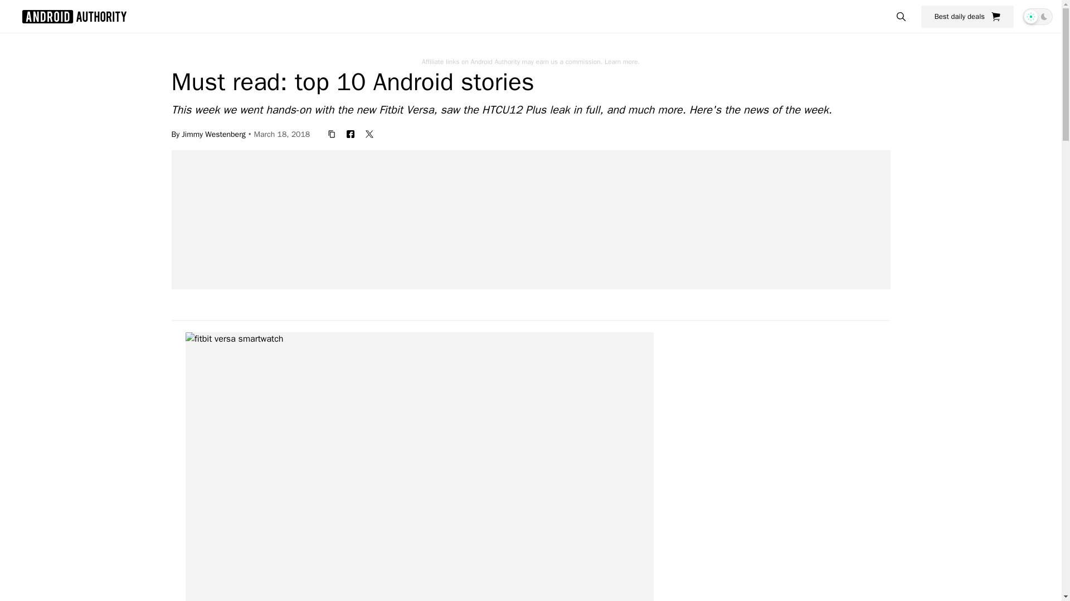 The width and height of the screenshot is (1070, 601). Describe the element at coordinates (213, 134) in the screenshot. I see `Jimmy Westenberg` at that location.